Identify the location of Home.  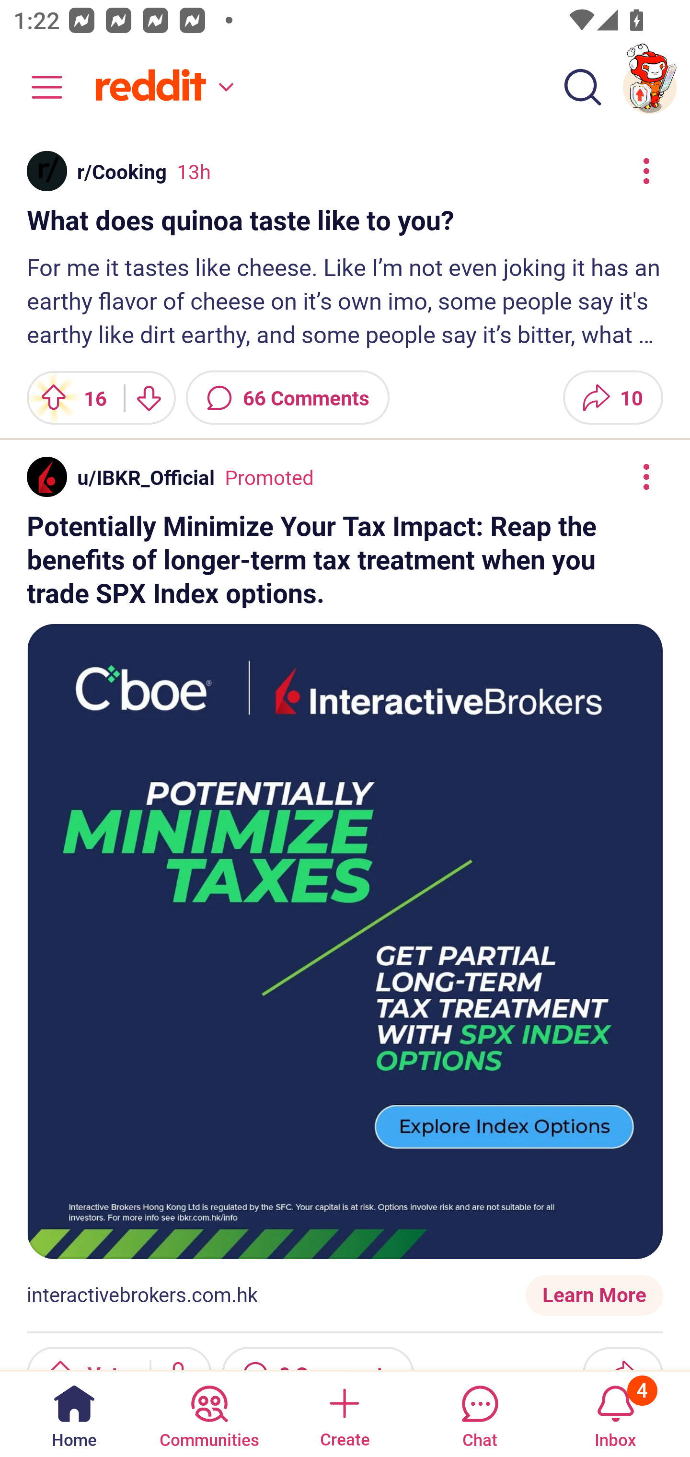
(74, 1413).